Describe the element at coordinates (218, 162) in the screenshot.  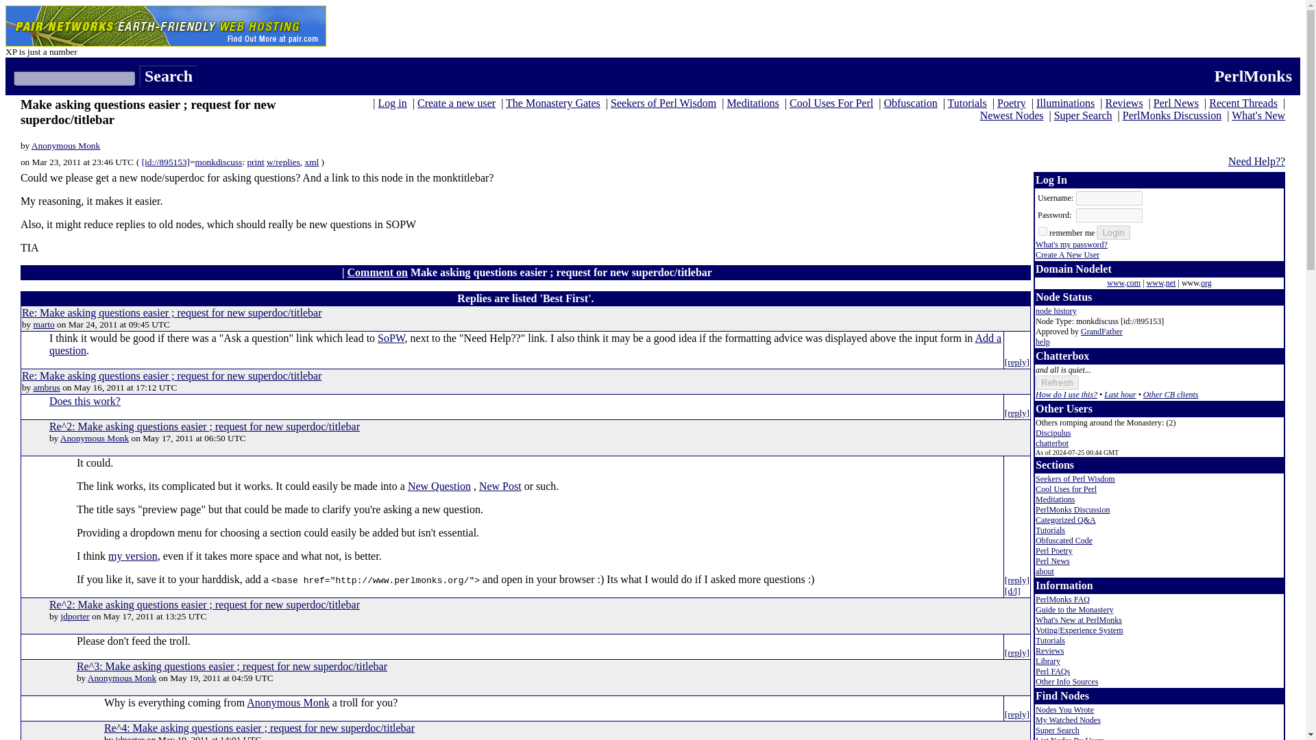
I see `monkdiscuss` at that location.